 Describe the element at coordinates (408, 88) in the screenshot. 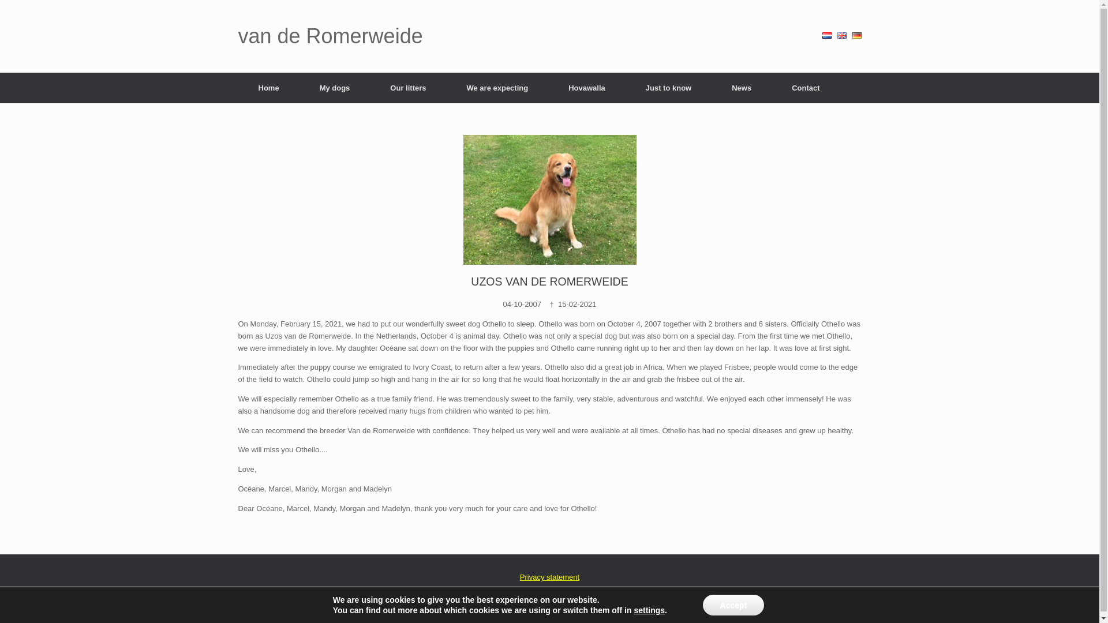

I see `Our litters` at that location.